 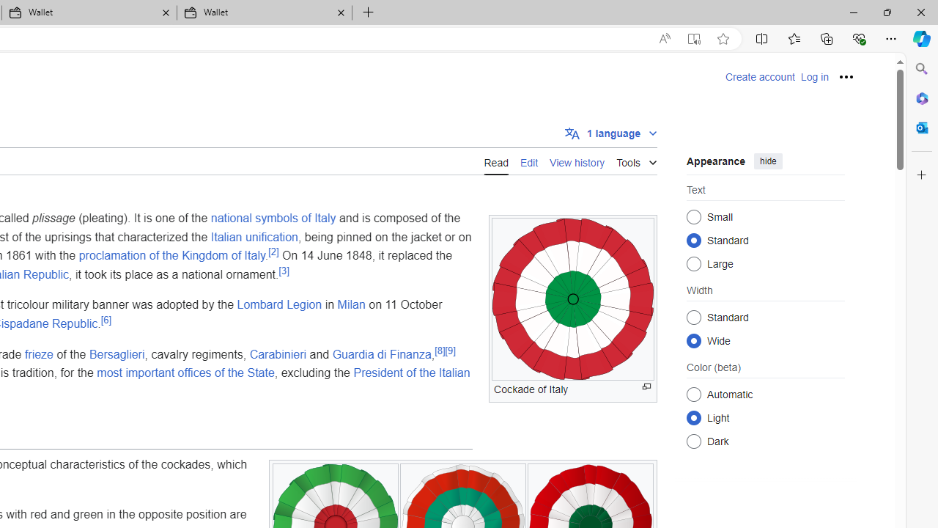 What do you see at coordinates (117, 353) in the screenshot?
I see `Bersaglieri` at bounding box center [117, 353].